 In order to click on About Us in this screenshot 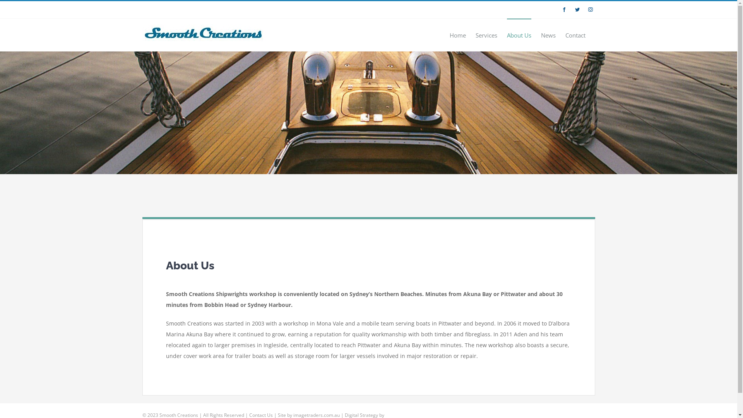, I will do `click(519, 35)`.